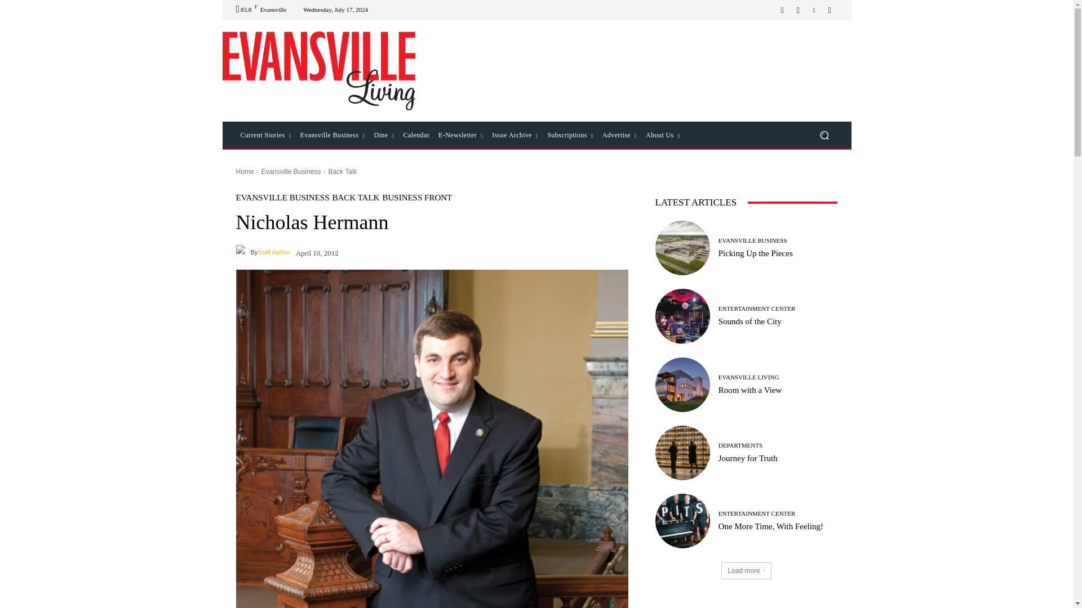  I want to click on Instagram, so click(798, 10).